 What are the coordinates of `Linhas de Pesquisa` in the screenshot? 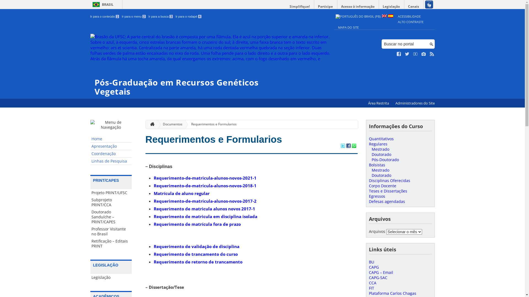 It's located at (111, 161).